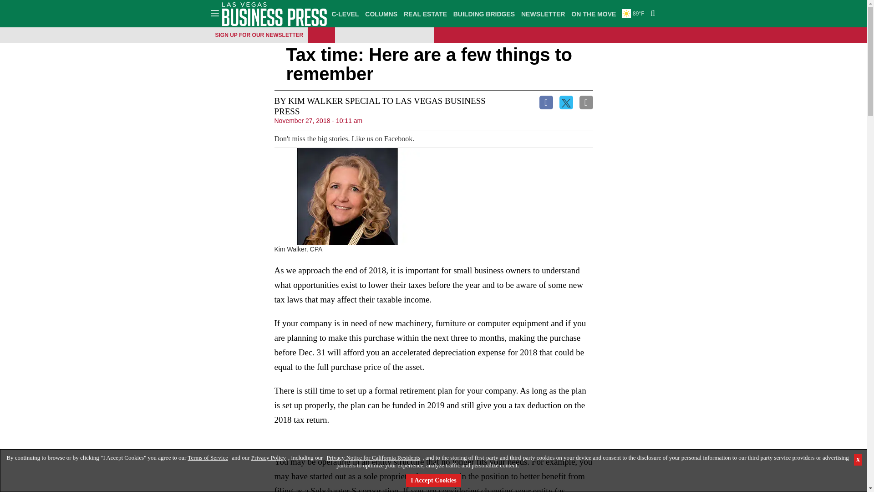 This screenshot has width=874, height=492. I want to click on REAL ESTATE, so click(425, 14).